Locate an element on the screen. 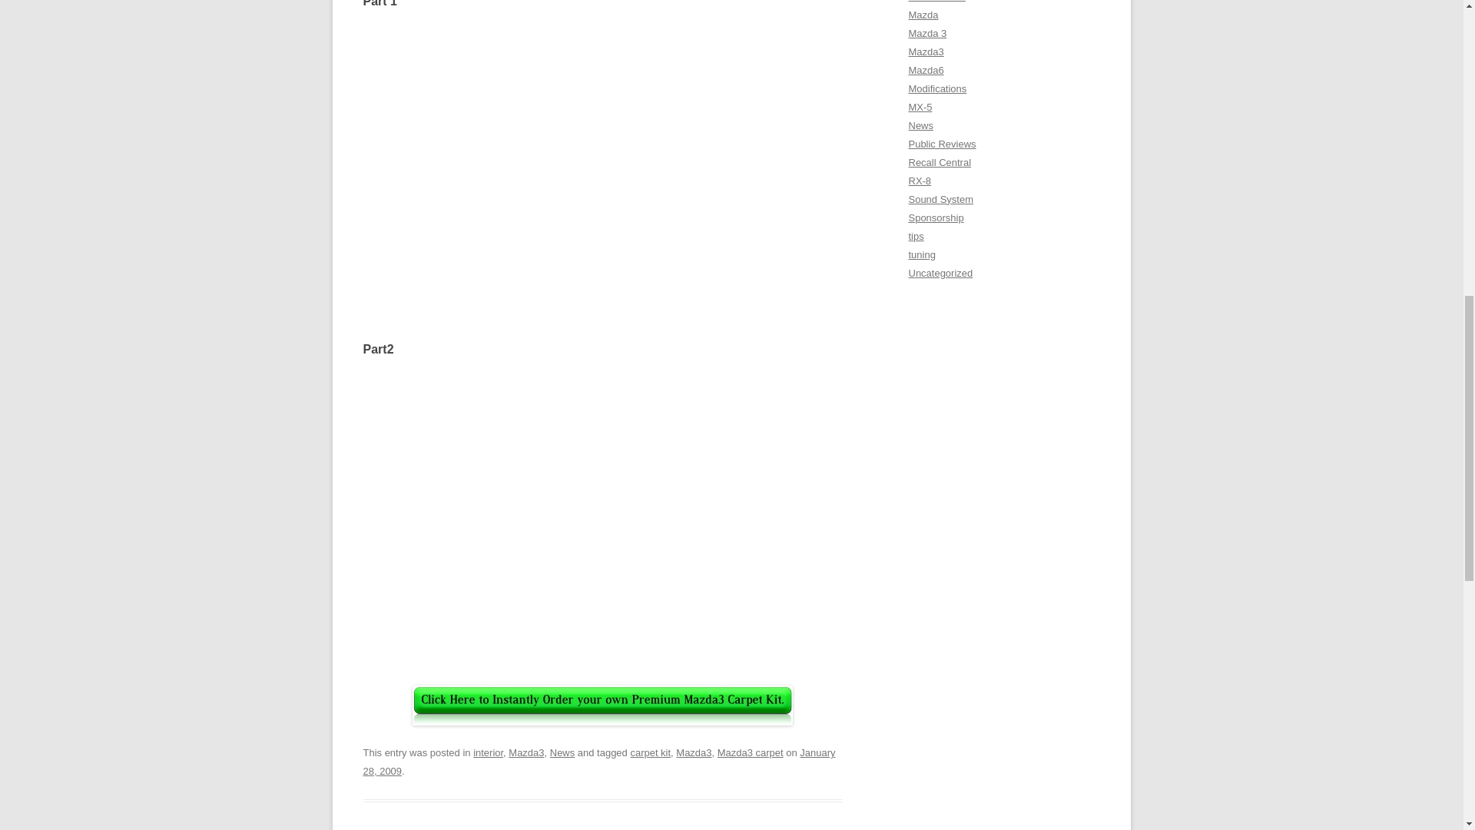 Image resolution: width=1475 pixels, height=830 pixels. January 28, 2009 is located at coordinates (598, 762).